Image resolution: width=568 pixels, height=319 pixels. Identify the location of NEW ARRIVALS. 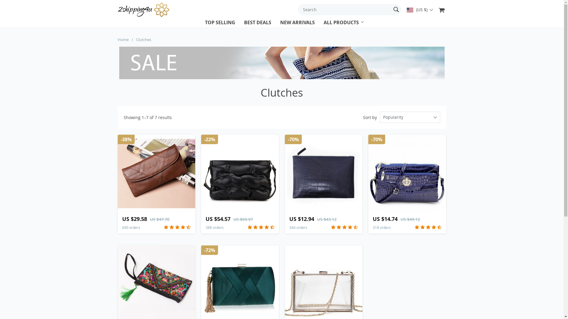
(297, 24).